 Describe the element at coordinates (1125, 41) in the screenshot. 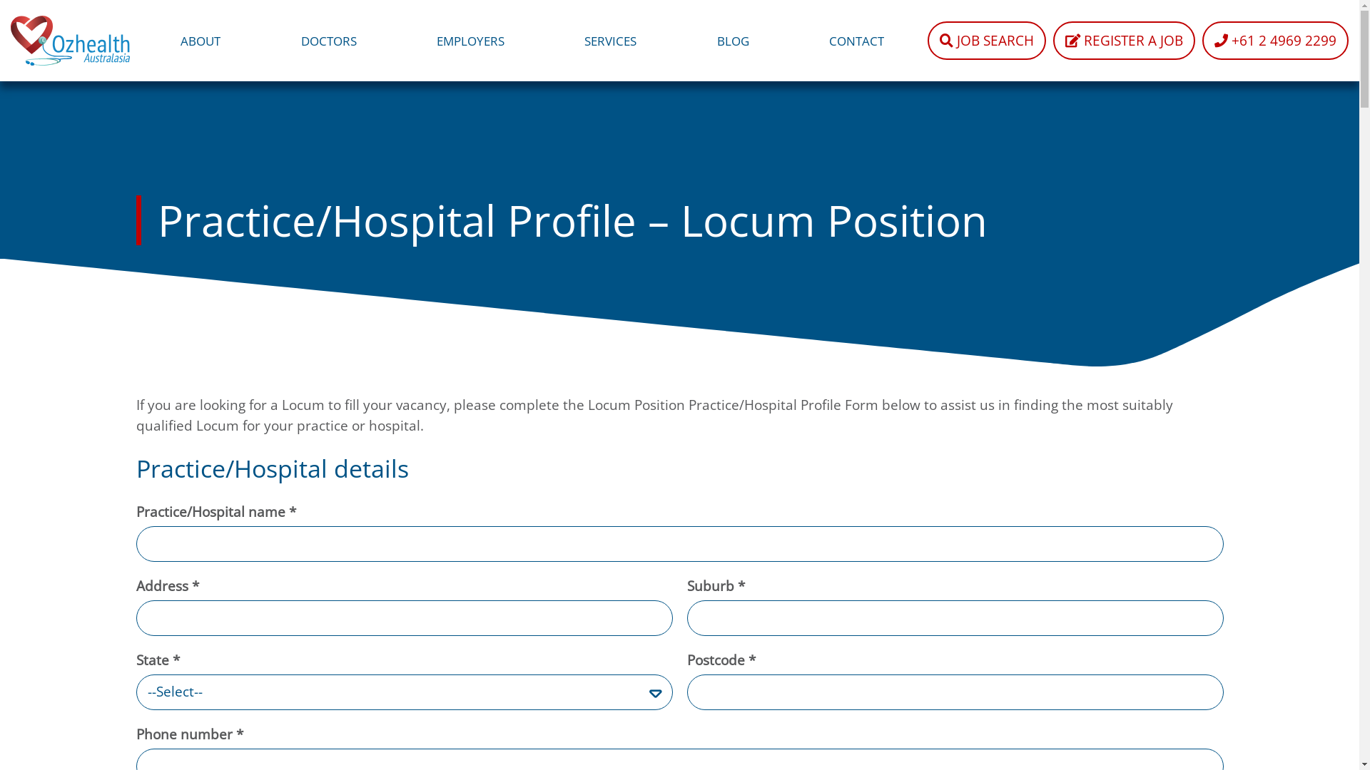

I see `REGISTER A JOB` at that location.